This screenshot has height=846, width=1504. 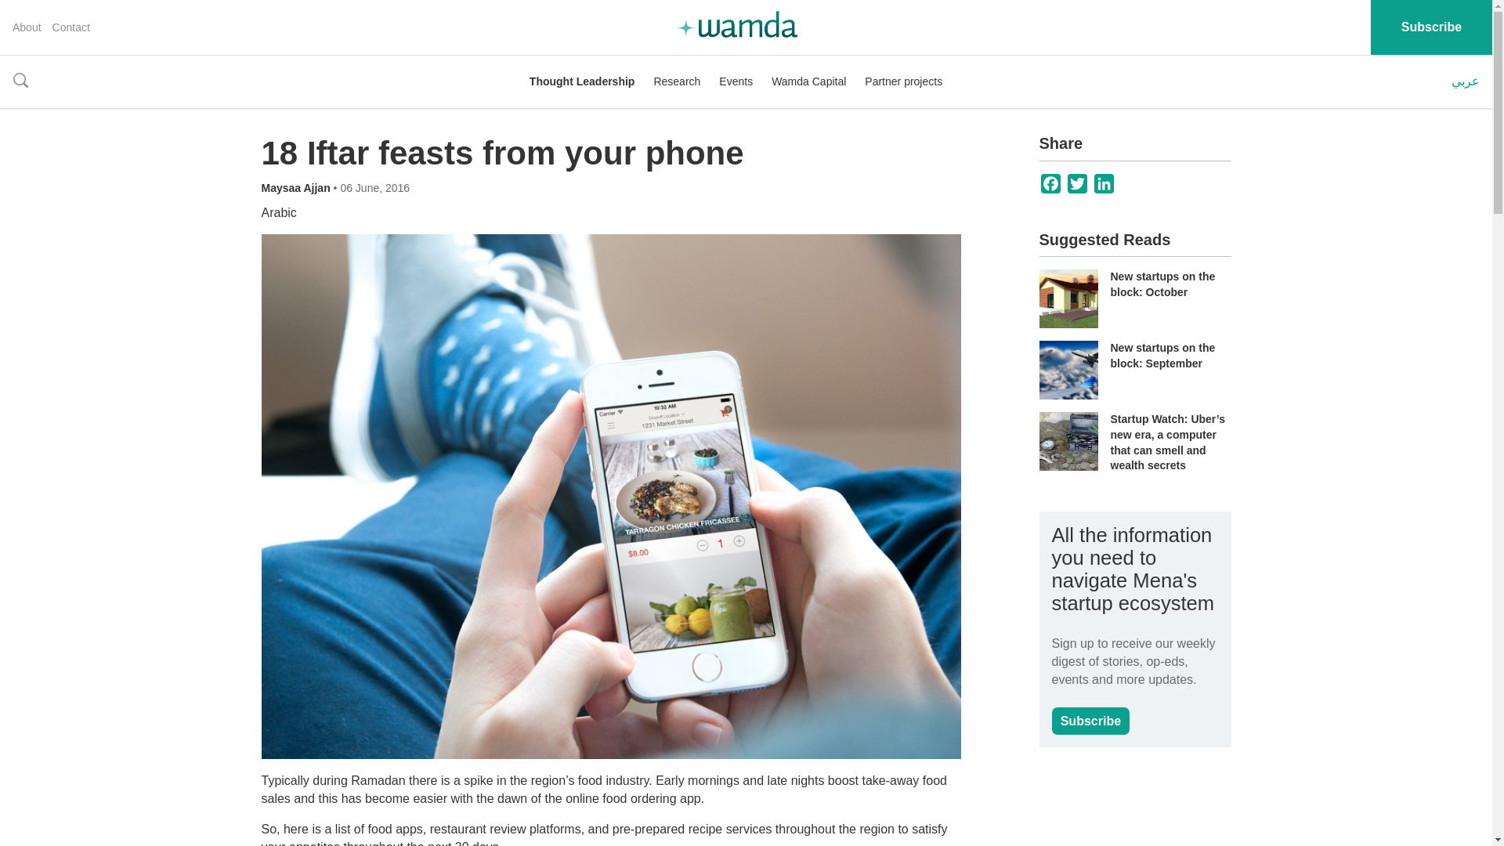 I want to click on Contact, so click(x=71, y=27).